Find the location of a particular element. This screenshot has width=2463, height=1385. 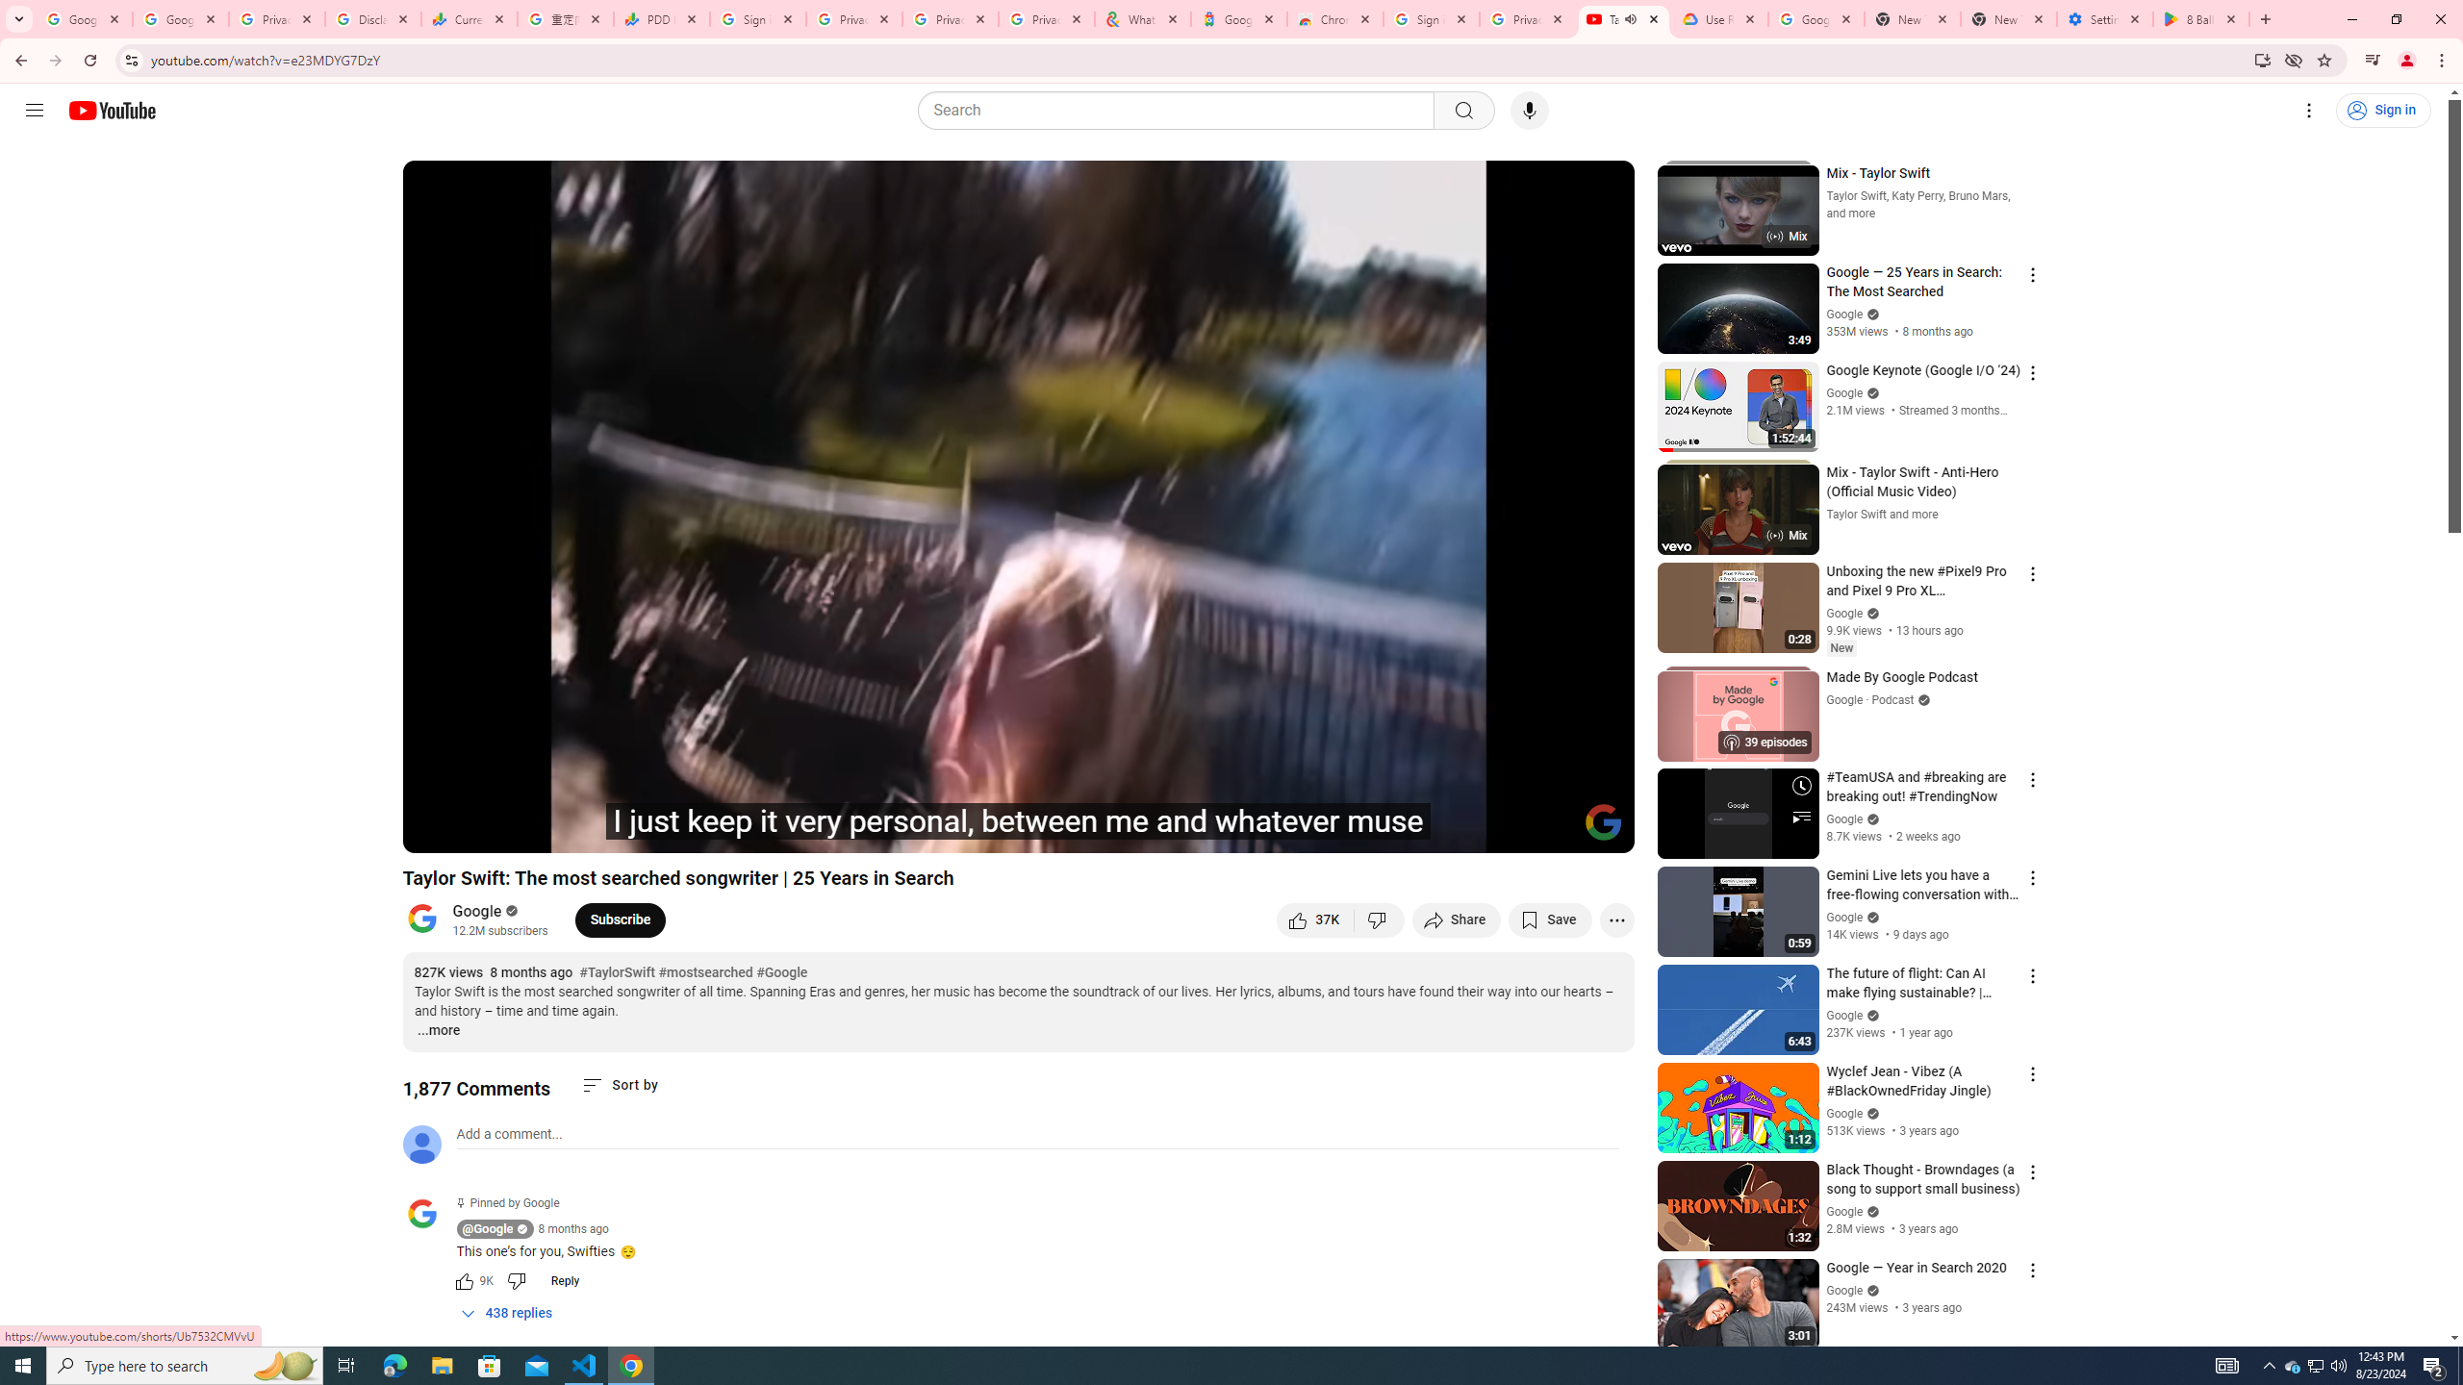

Privacy Checkup is located at coordinates (1047, 19).